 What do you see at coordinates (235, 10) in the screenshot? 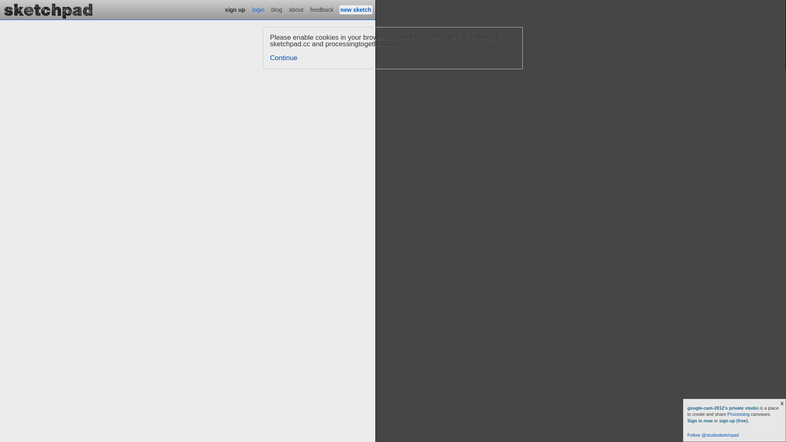
I see `sign up` at bounding box center [235, 10].